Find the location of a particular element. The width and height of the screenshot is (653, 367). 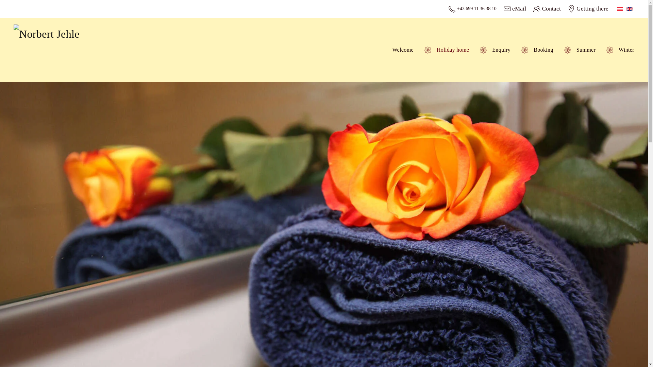

eMail is located at coordinates (515, 9).